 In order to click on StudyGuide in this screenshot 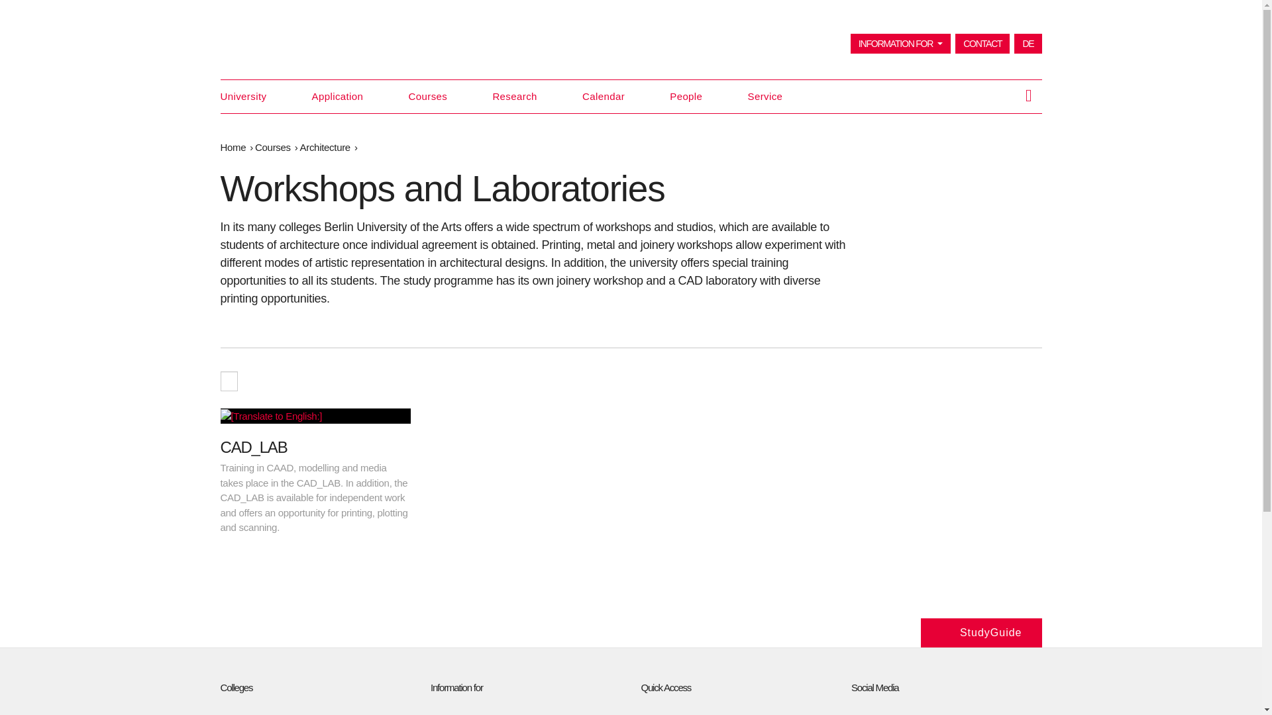, I will do `click(981, 633)`.